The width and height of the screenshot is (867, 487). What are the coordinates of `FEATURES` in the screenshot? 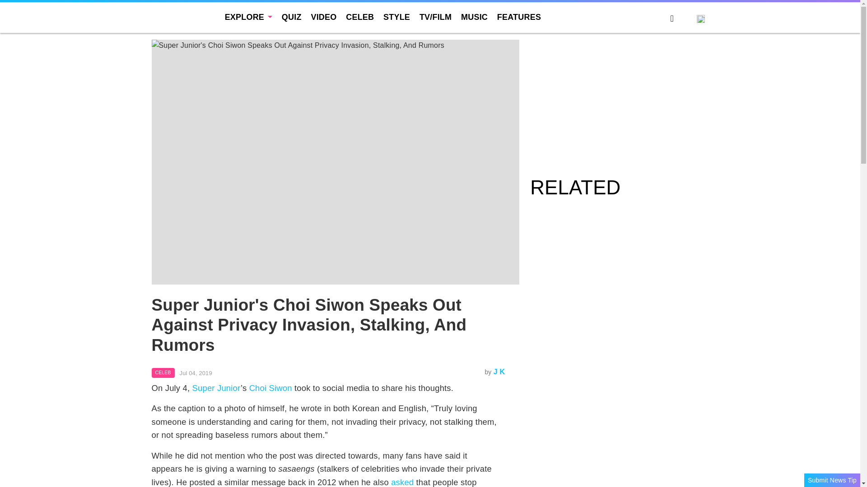 It's located at (519, 17).